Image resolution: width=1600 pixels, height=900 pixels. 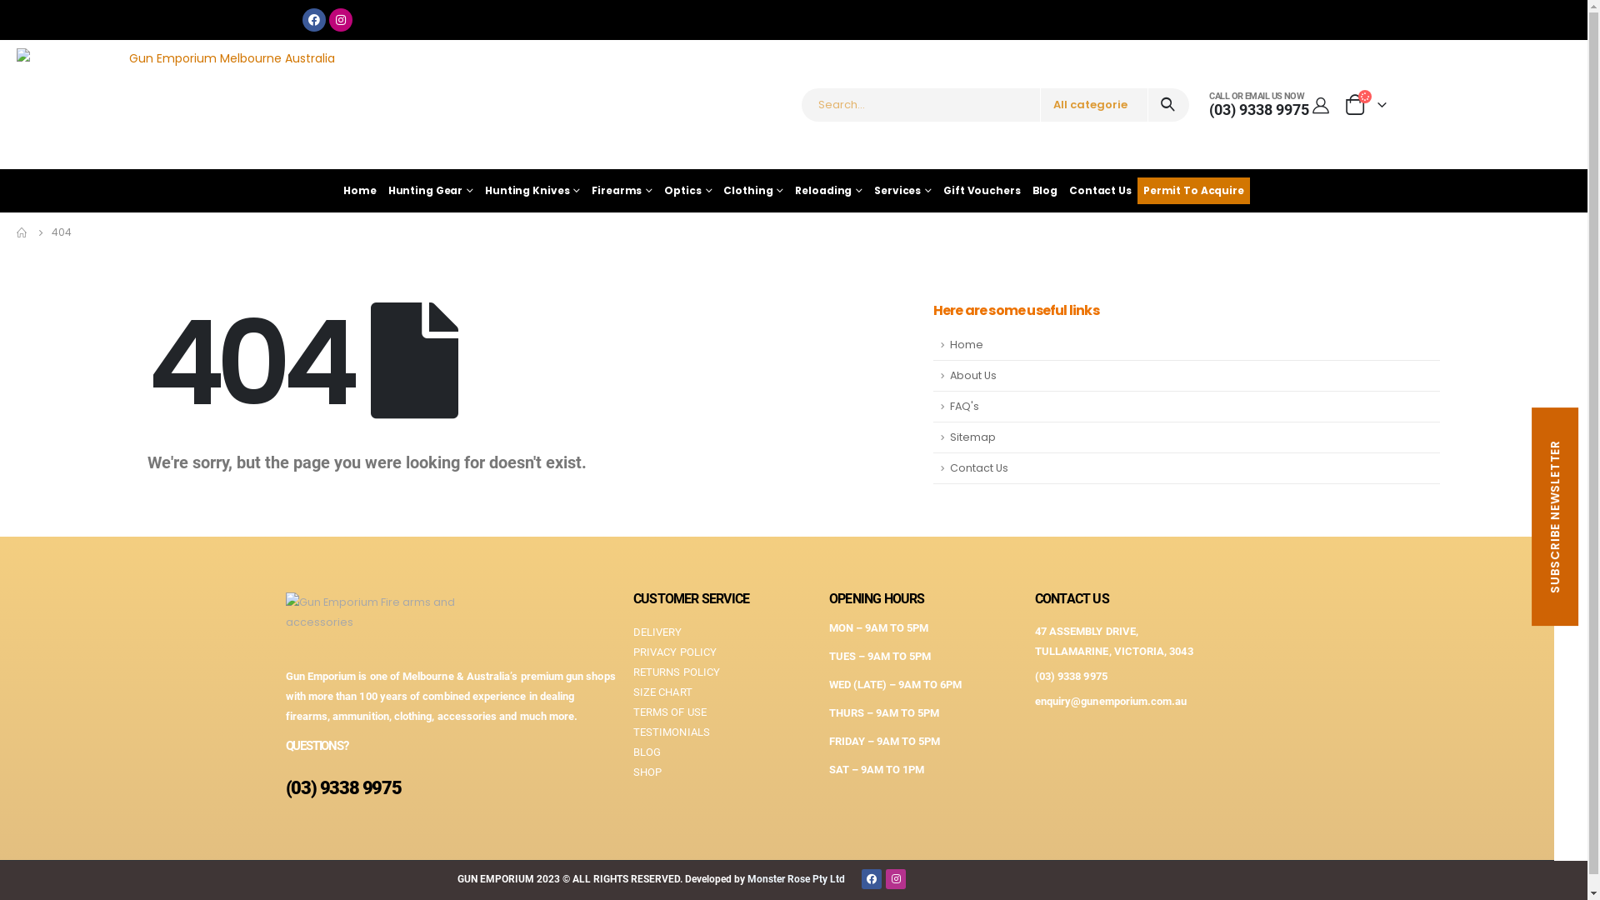 I want to click on FAQ's, so click(x=1187, y=407).